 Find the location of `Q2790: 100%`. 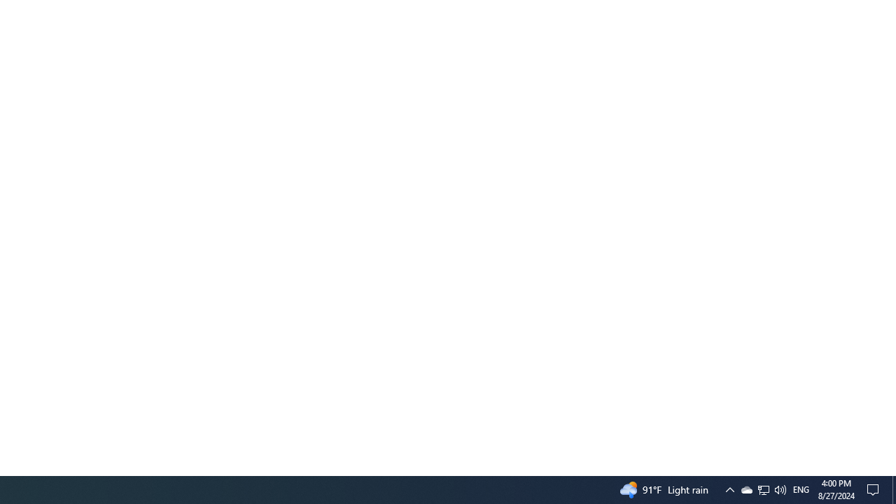

Q2790: 100% is located at coordinates (780, 490).